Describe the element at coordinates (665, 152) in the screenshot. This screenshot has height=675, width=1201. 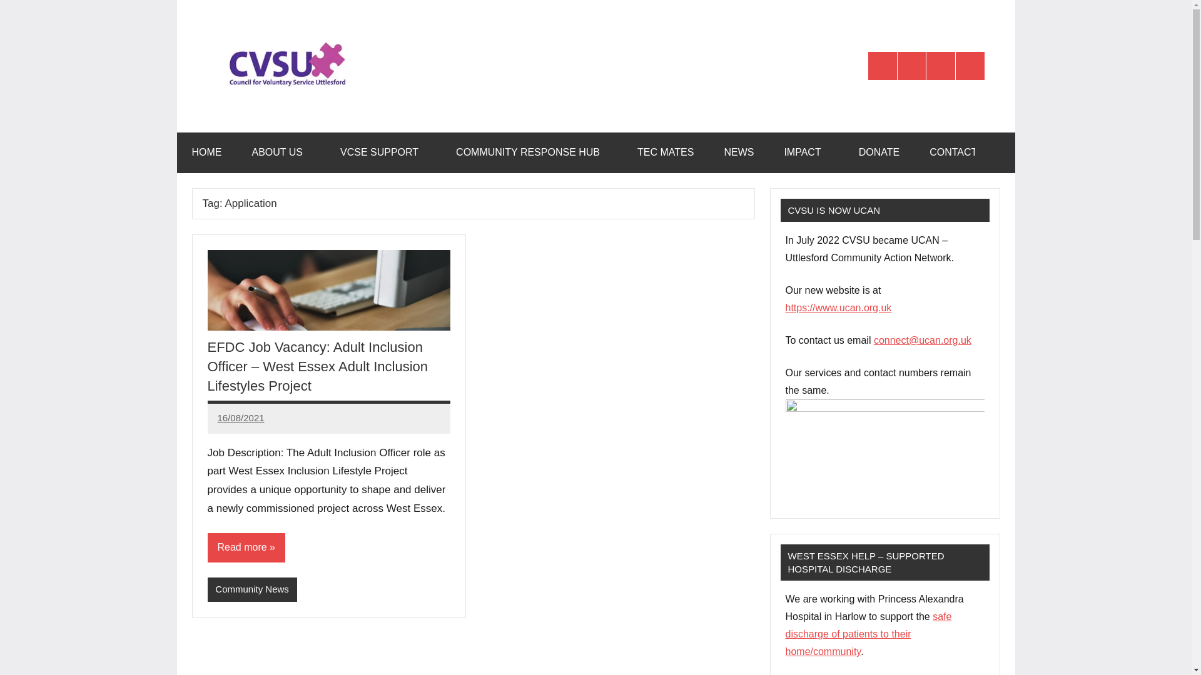
I see `TEC MATES` at that location.